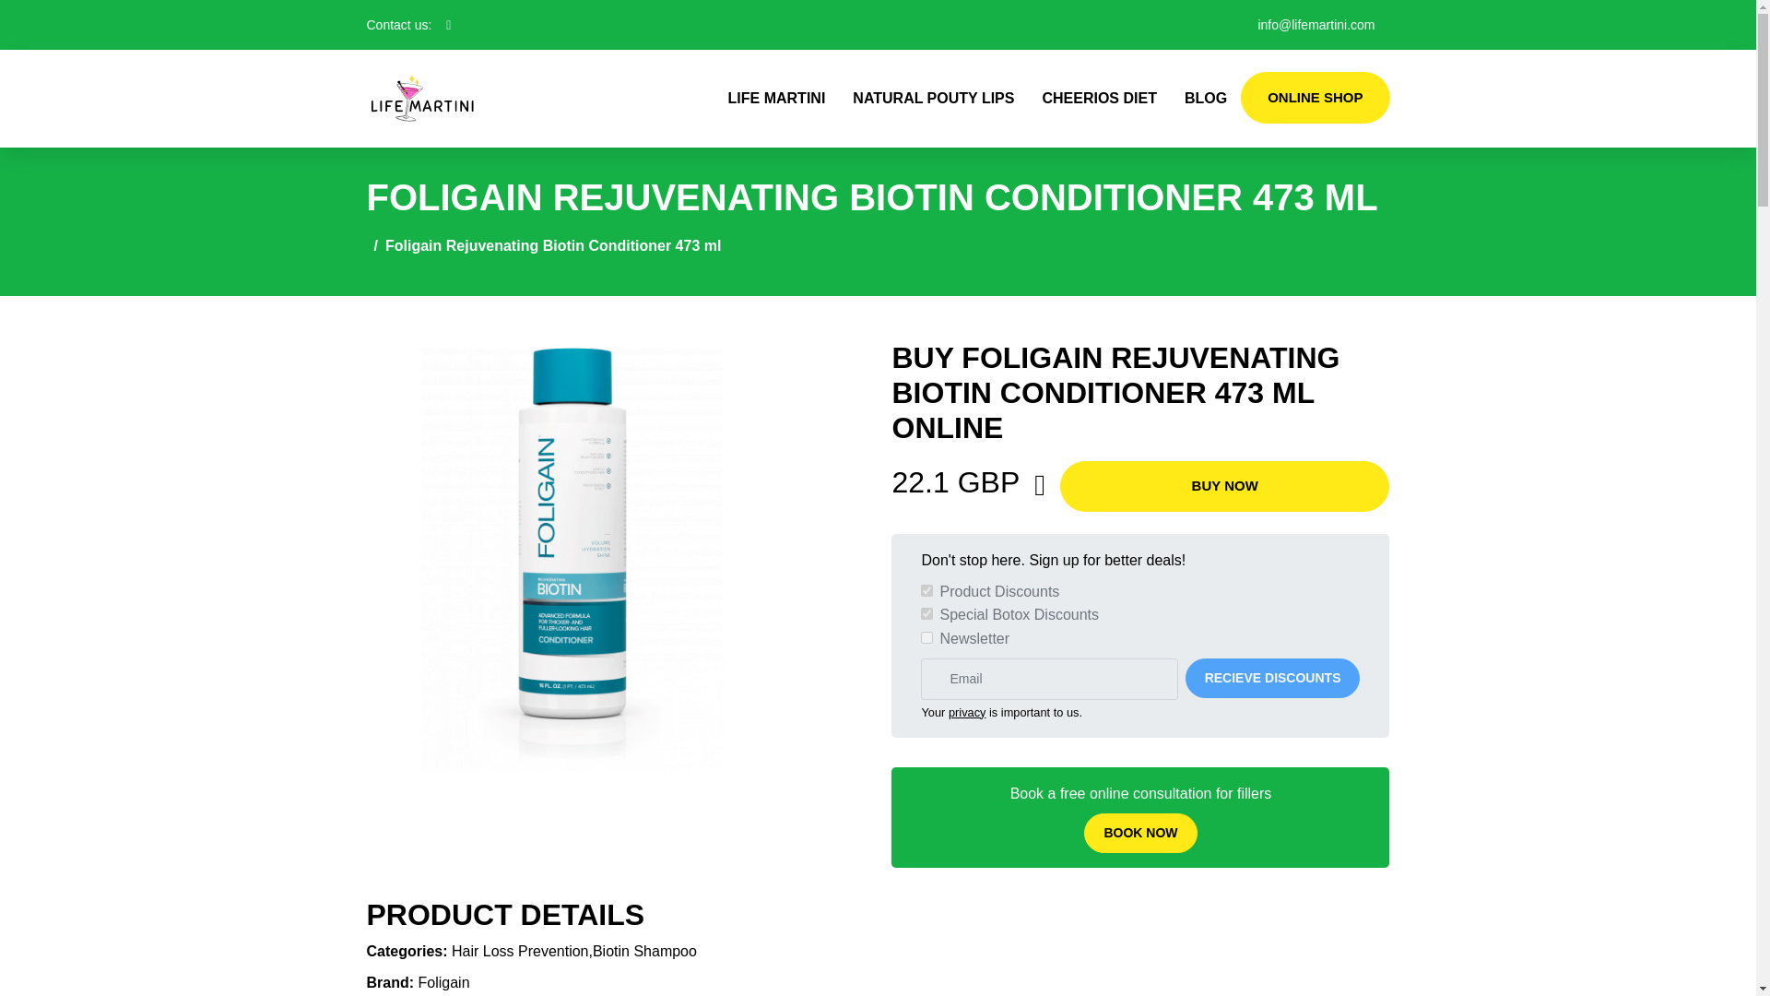 Image resolution: width=1770 pixels, height=996 pixels. I want to click on Hair Loss Prevention, so click(520, 951).